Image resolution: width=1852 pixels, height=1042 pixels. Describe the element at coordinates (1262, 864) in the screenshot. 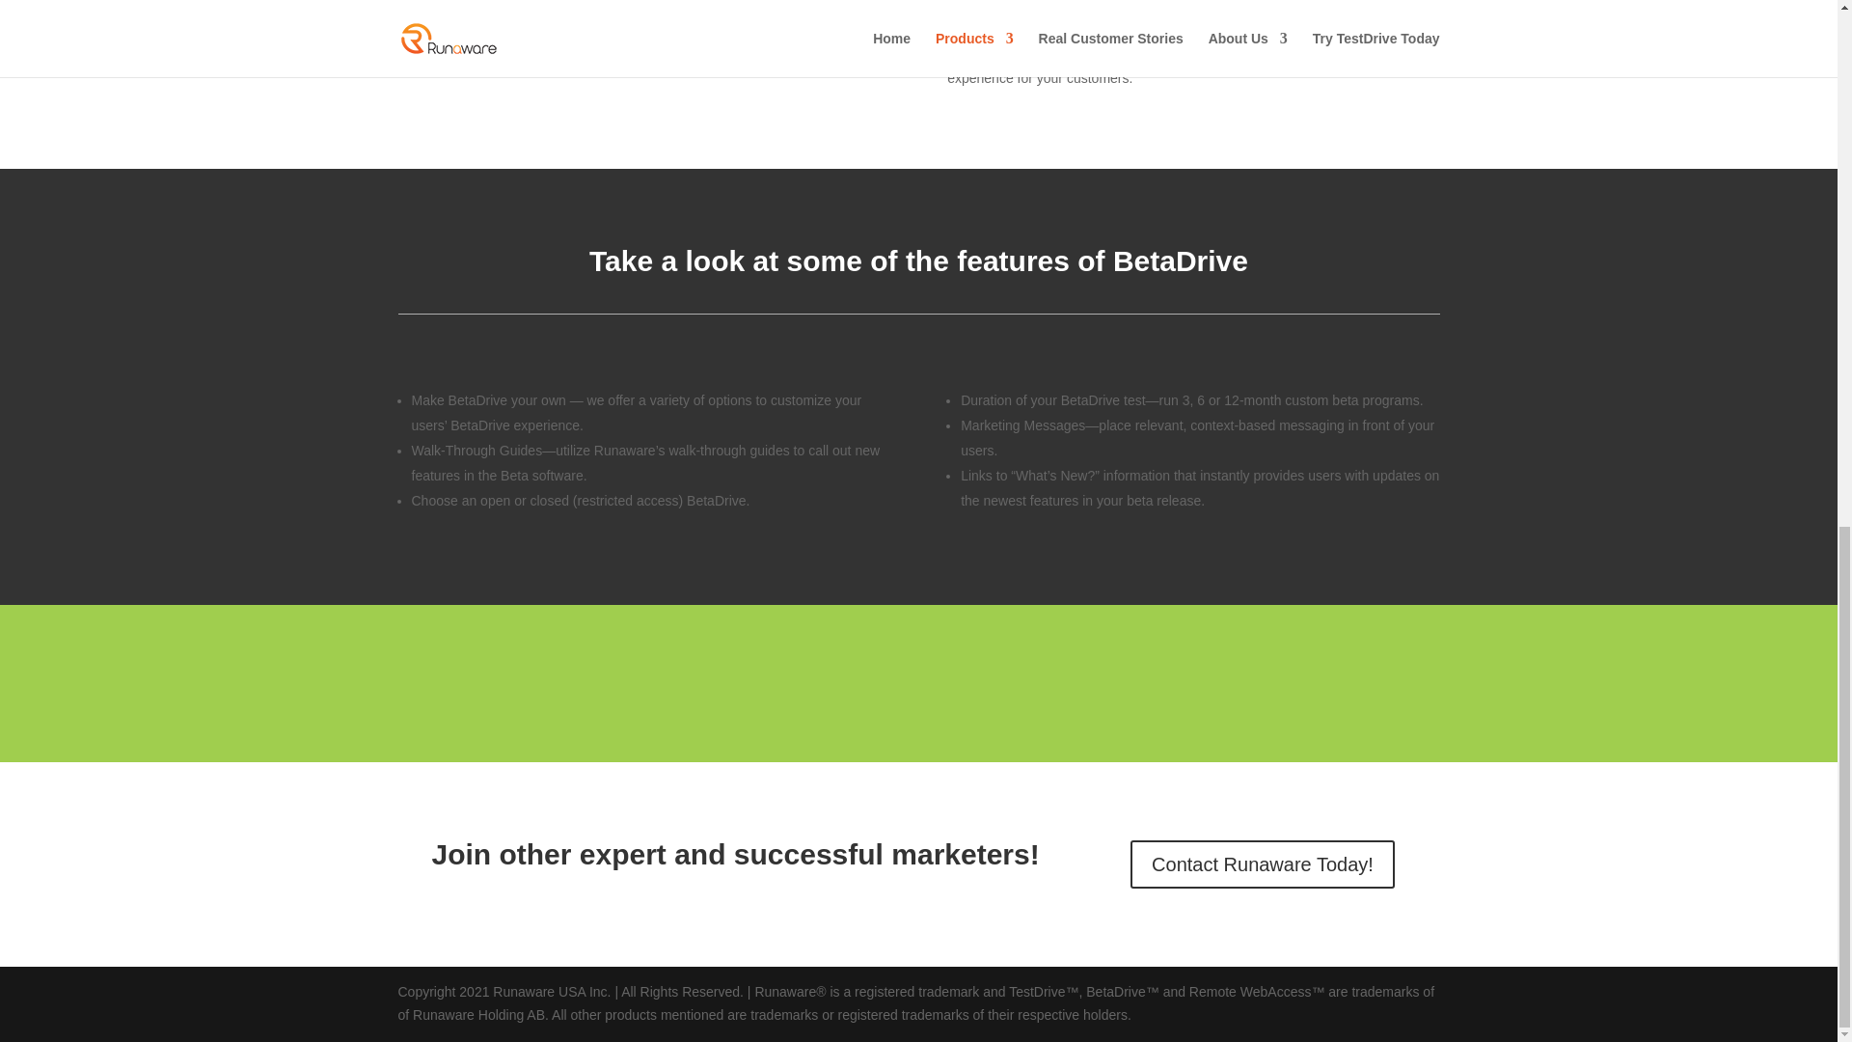

I see `Contact Runaware Today!` at that location.